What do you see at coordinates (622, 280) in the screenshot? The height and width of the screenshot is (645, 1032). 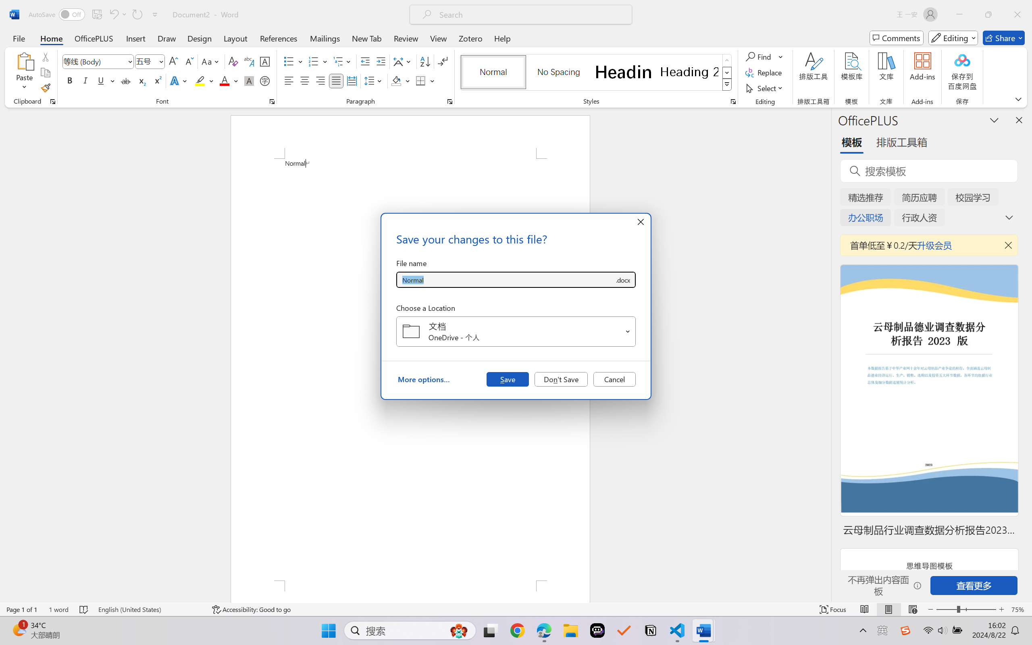 I see `Save as type` at bounding box center [622, 280].